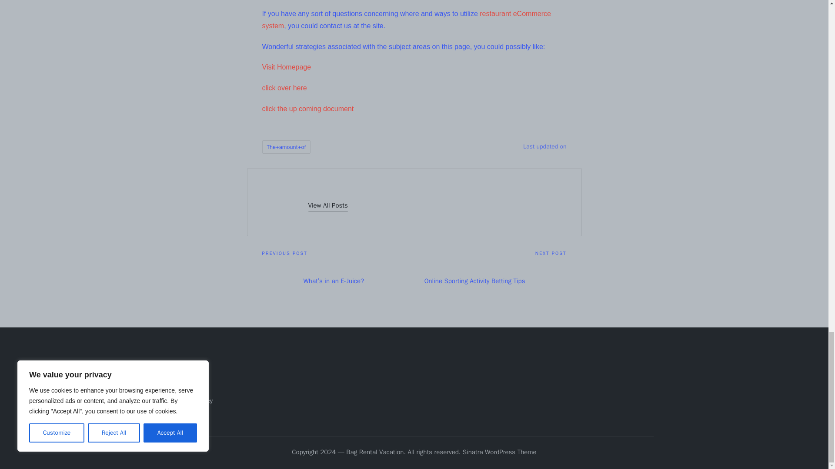 The height and width of the screenshot is (469, 835). Describe the element at coordinates (286, 67) in the screenshot. I see `Visit Homepage` at that location.